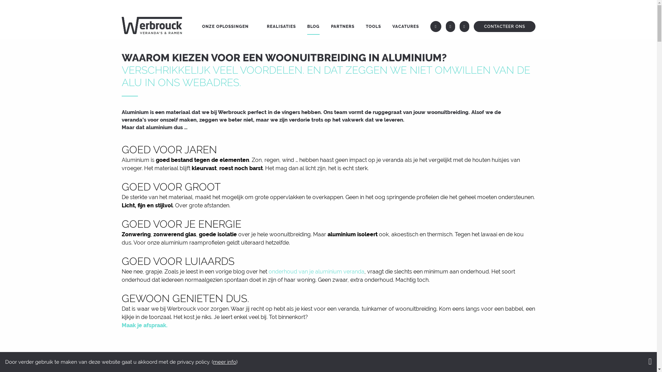 This screenshot has height=372, width=662. What do you see at coordinates (316, 271) in the screenshot?
I see `onderhoud van je aluminium veranda` at bounding box center [316, 271].